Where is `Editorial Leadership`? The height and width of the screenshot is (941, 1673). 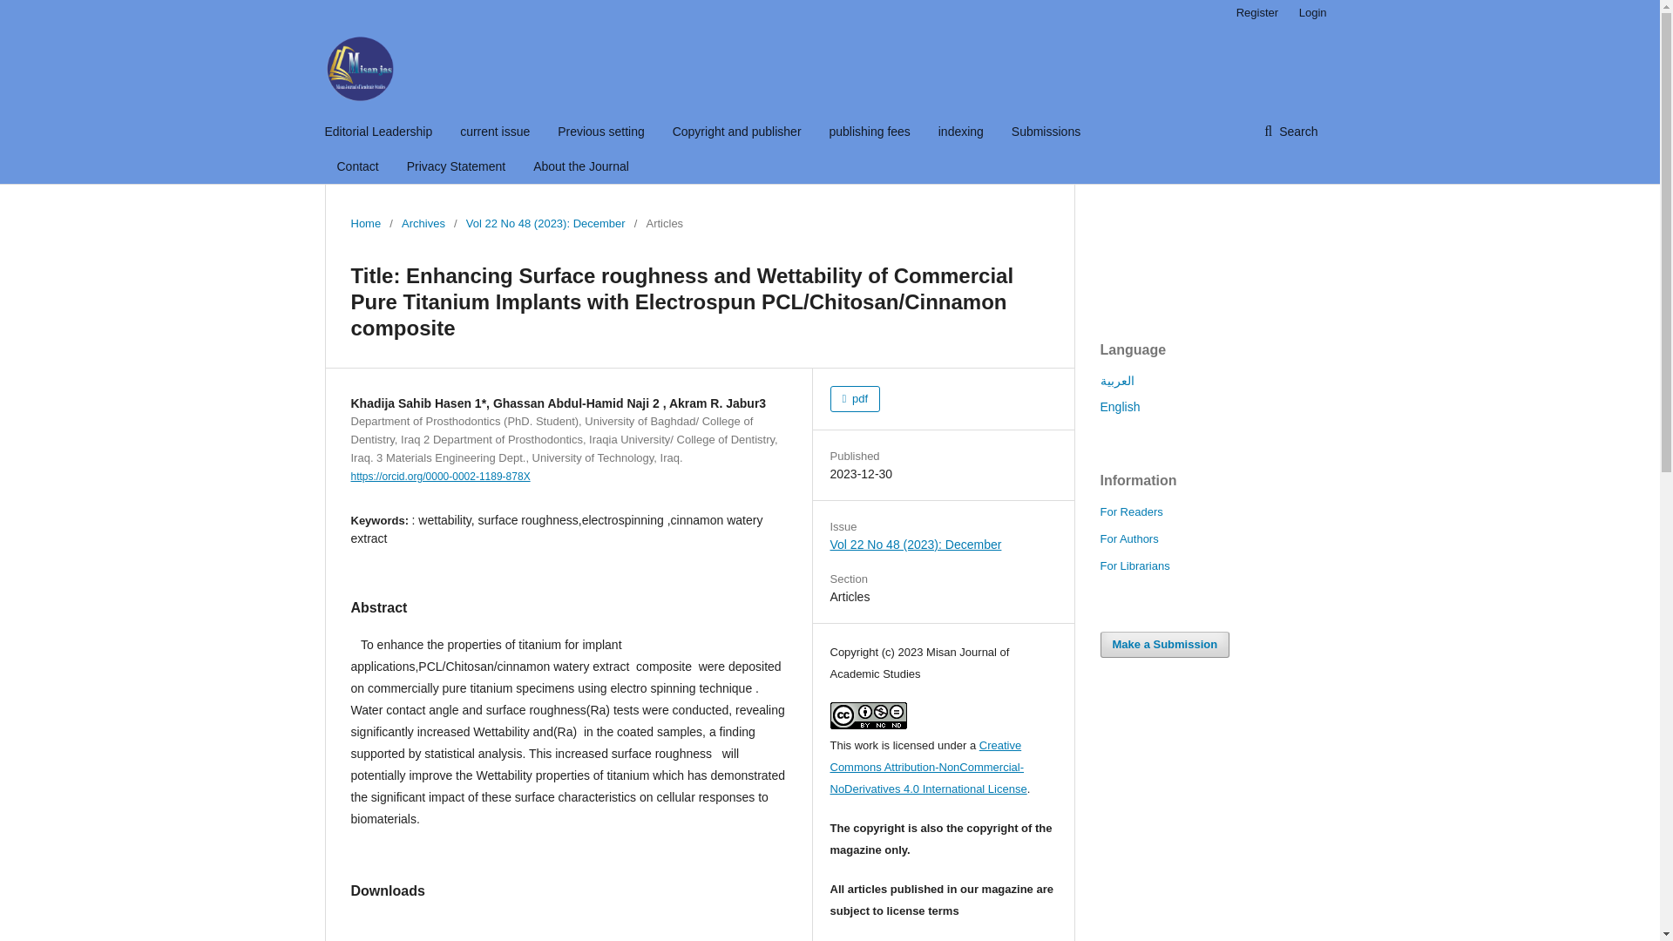 Editorial Leadership is located at coordinates (378, 131).